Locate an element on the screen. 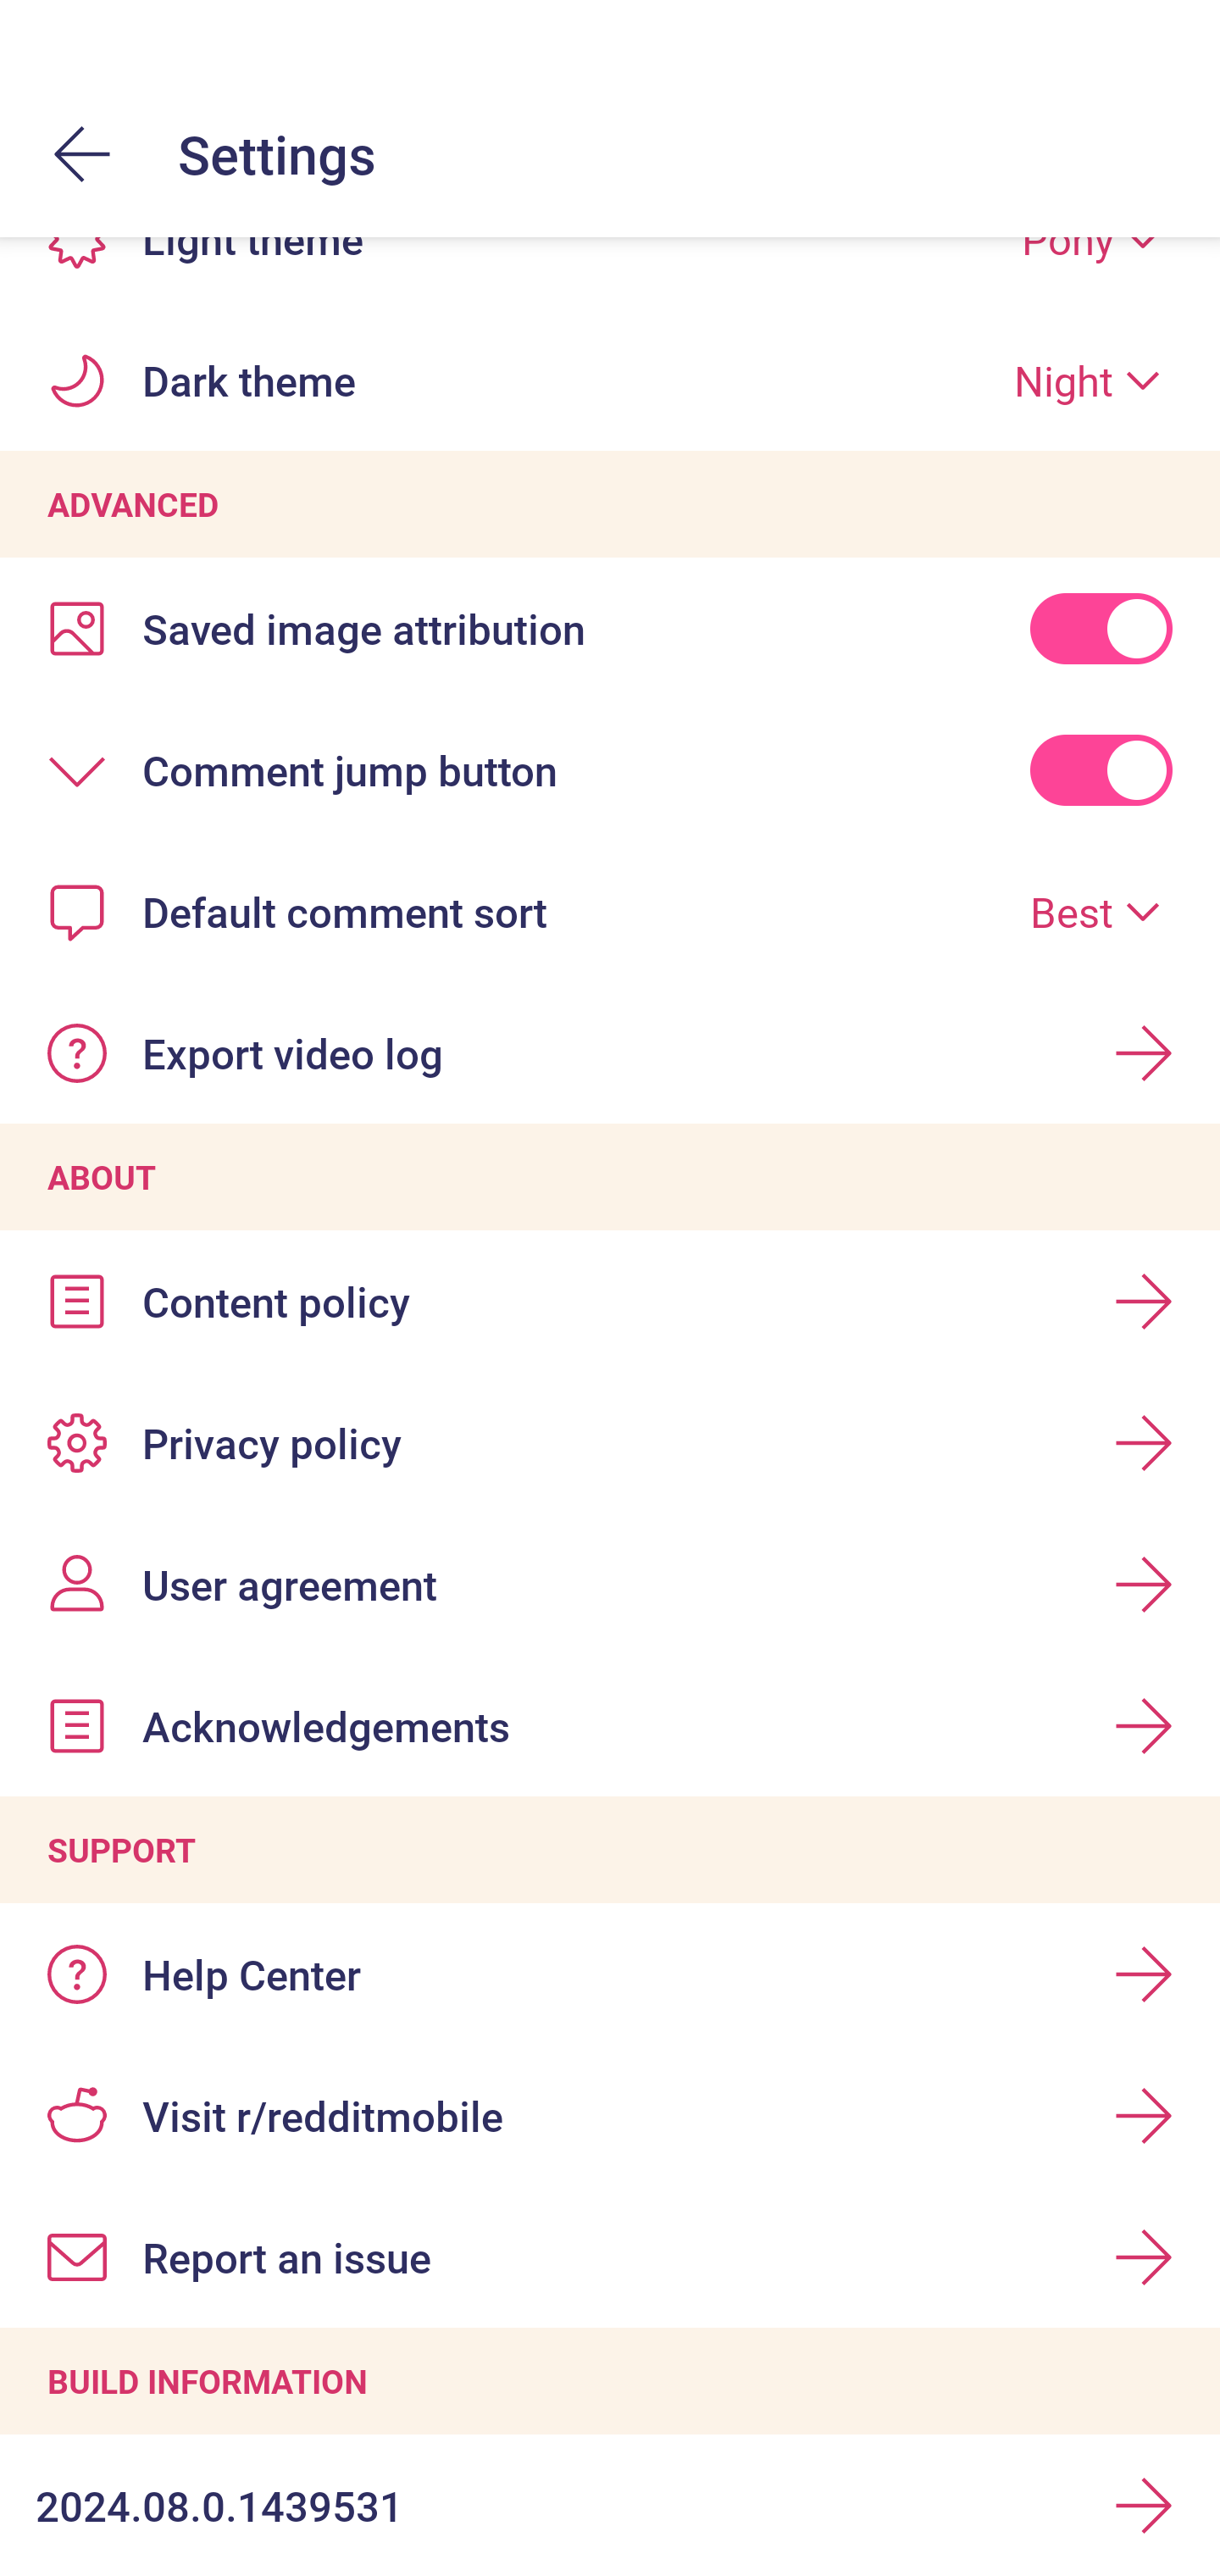 The image size is (1220, 2576). Content policy is located at coordinates (610, 1302).